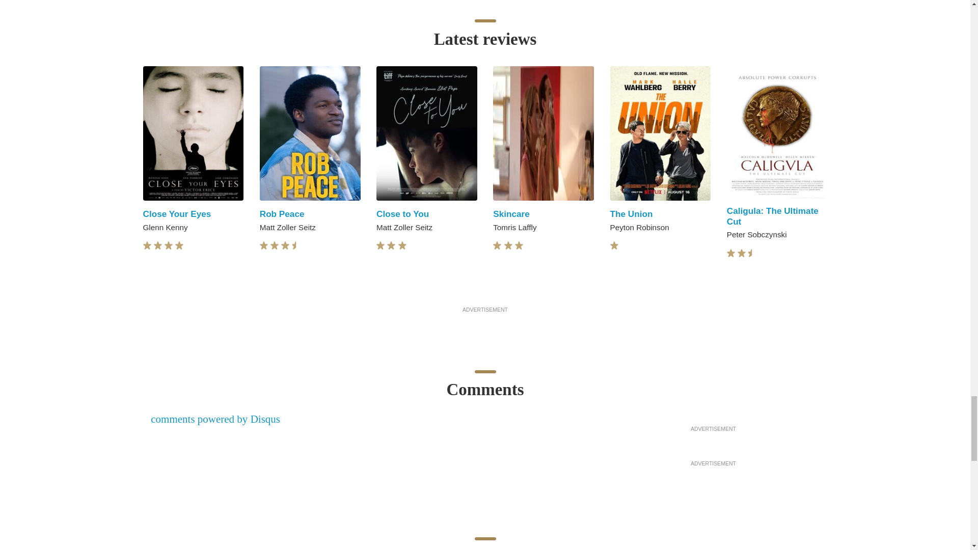 This screenshot has height=550, width=978. Describe the element at coordinates (147, 245) in the screenshot. I see `star-full` at that location.